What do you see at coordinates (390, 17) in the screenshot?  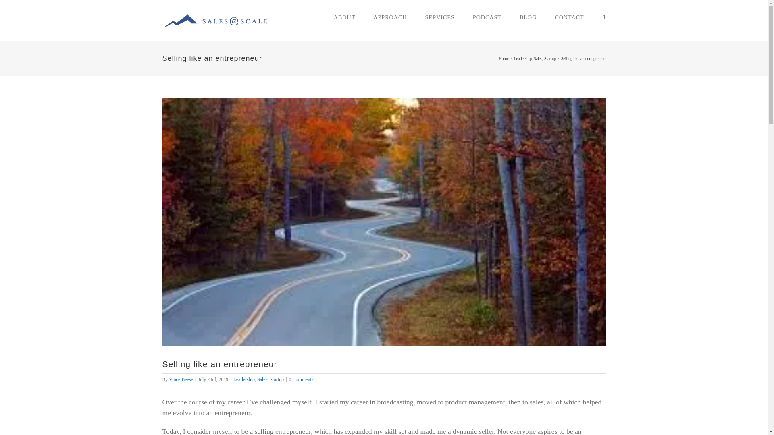 I see `APPROACH` at bounding box center [390, 17].